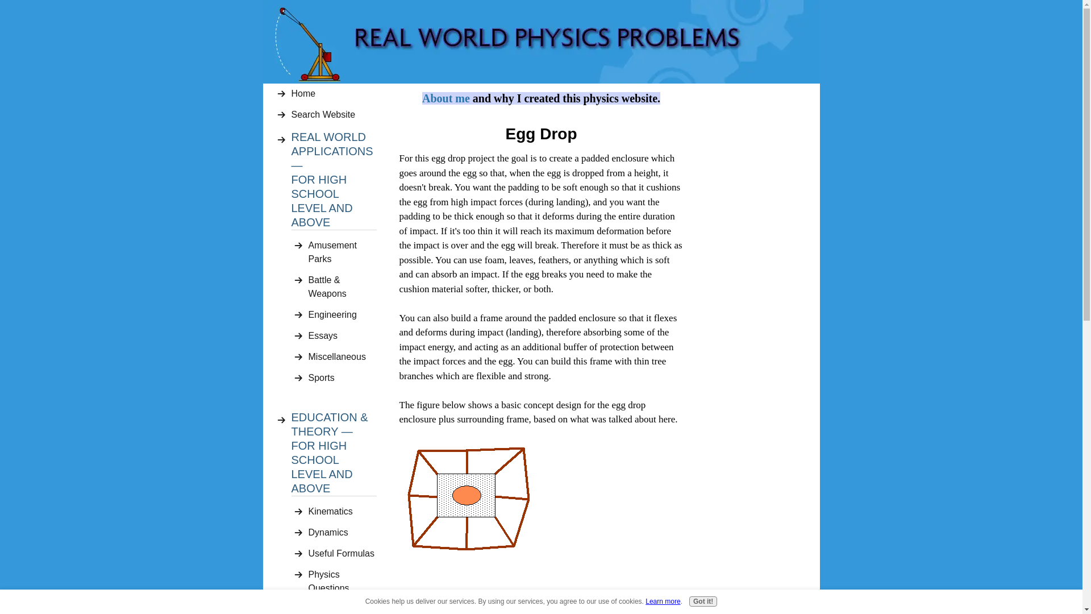  Describe the element at coordinates (342, 252) in the screenshot. I see `Amusement Parks` at that location.